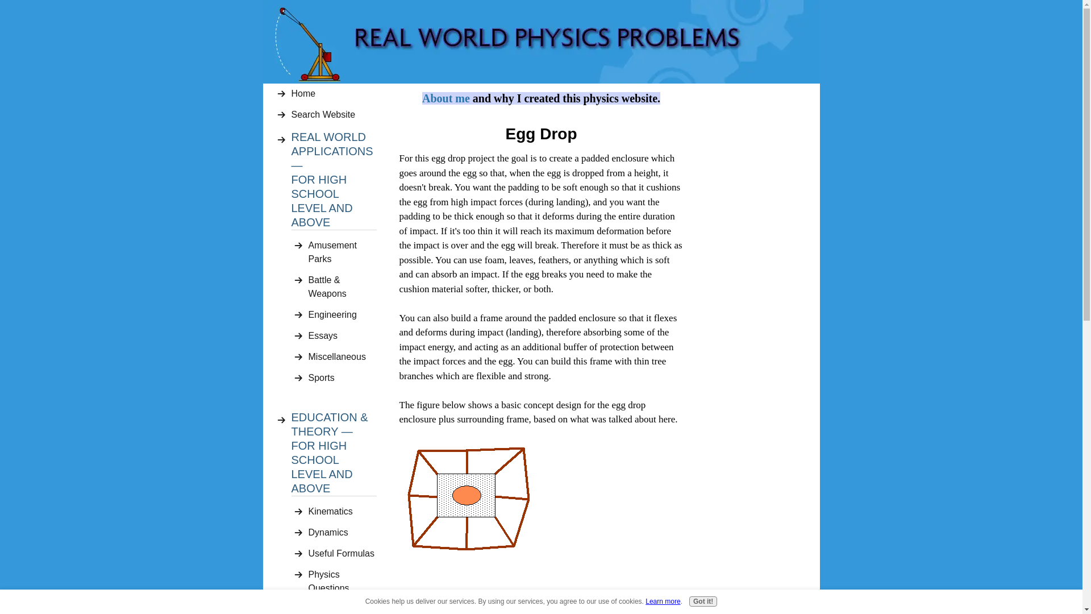  Describe the element at coordinates (342, 252) in the screenshot. I see `Amusement Parks` at that location.